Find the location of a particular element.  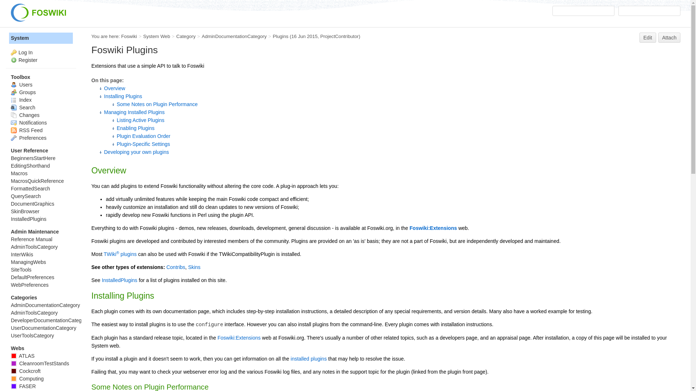

Enabling Plugins is located at coordinates (136, 128).